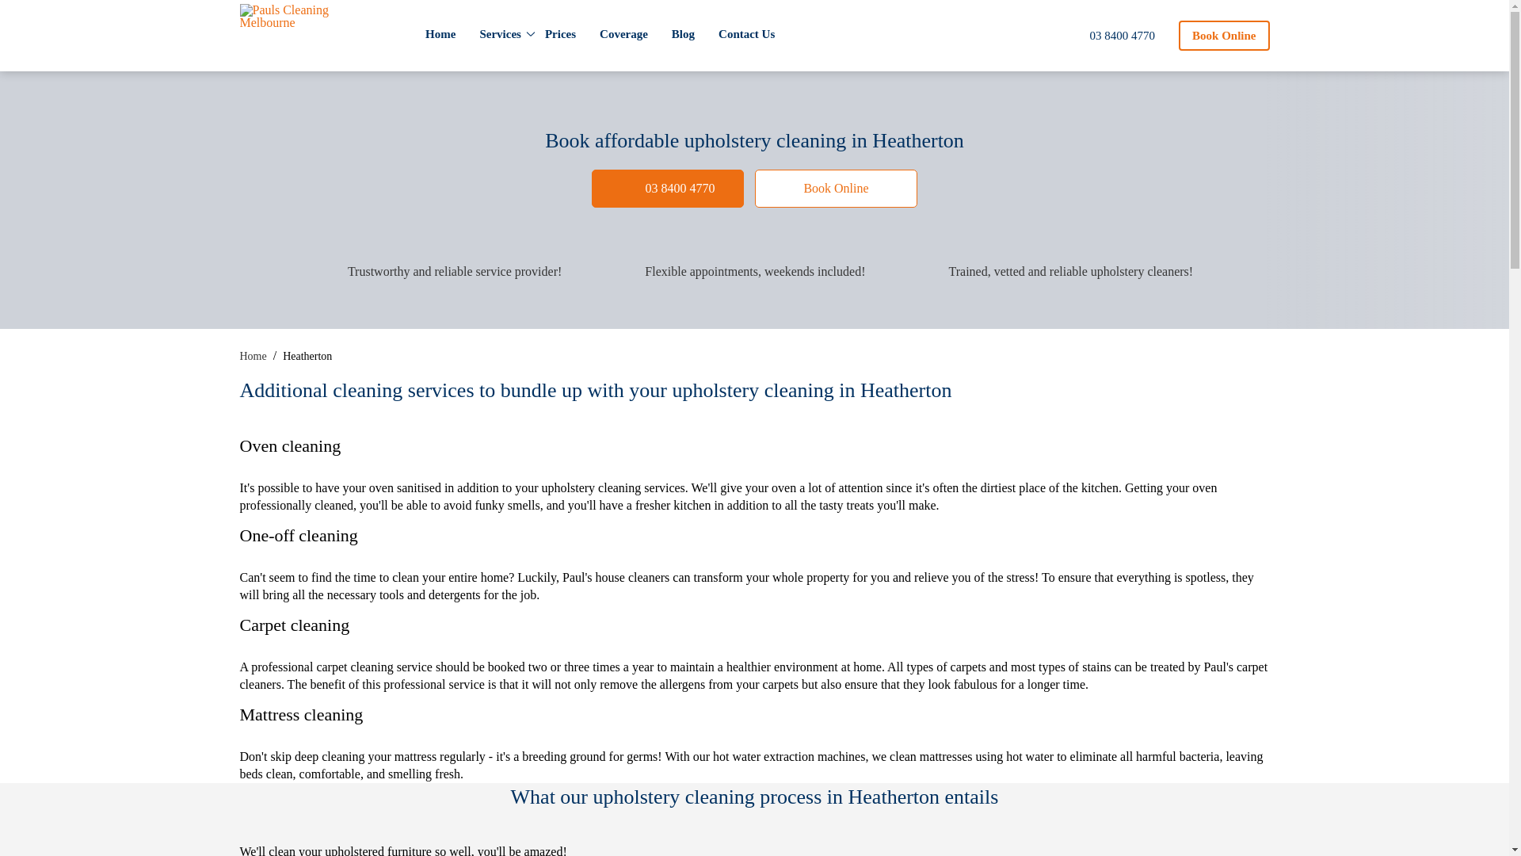 The width and height of the screenshot is (1521, 856). Describe the element at coordinates (1223, 35) in the screenshot. I see `Book Online` at that location.